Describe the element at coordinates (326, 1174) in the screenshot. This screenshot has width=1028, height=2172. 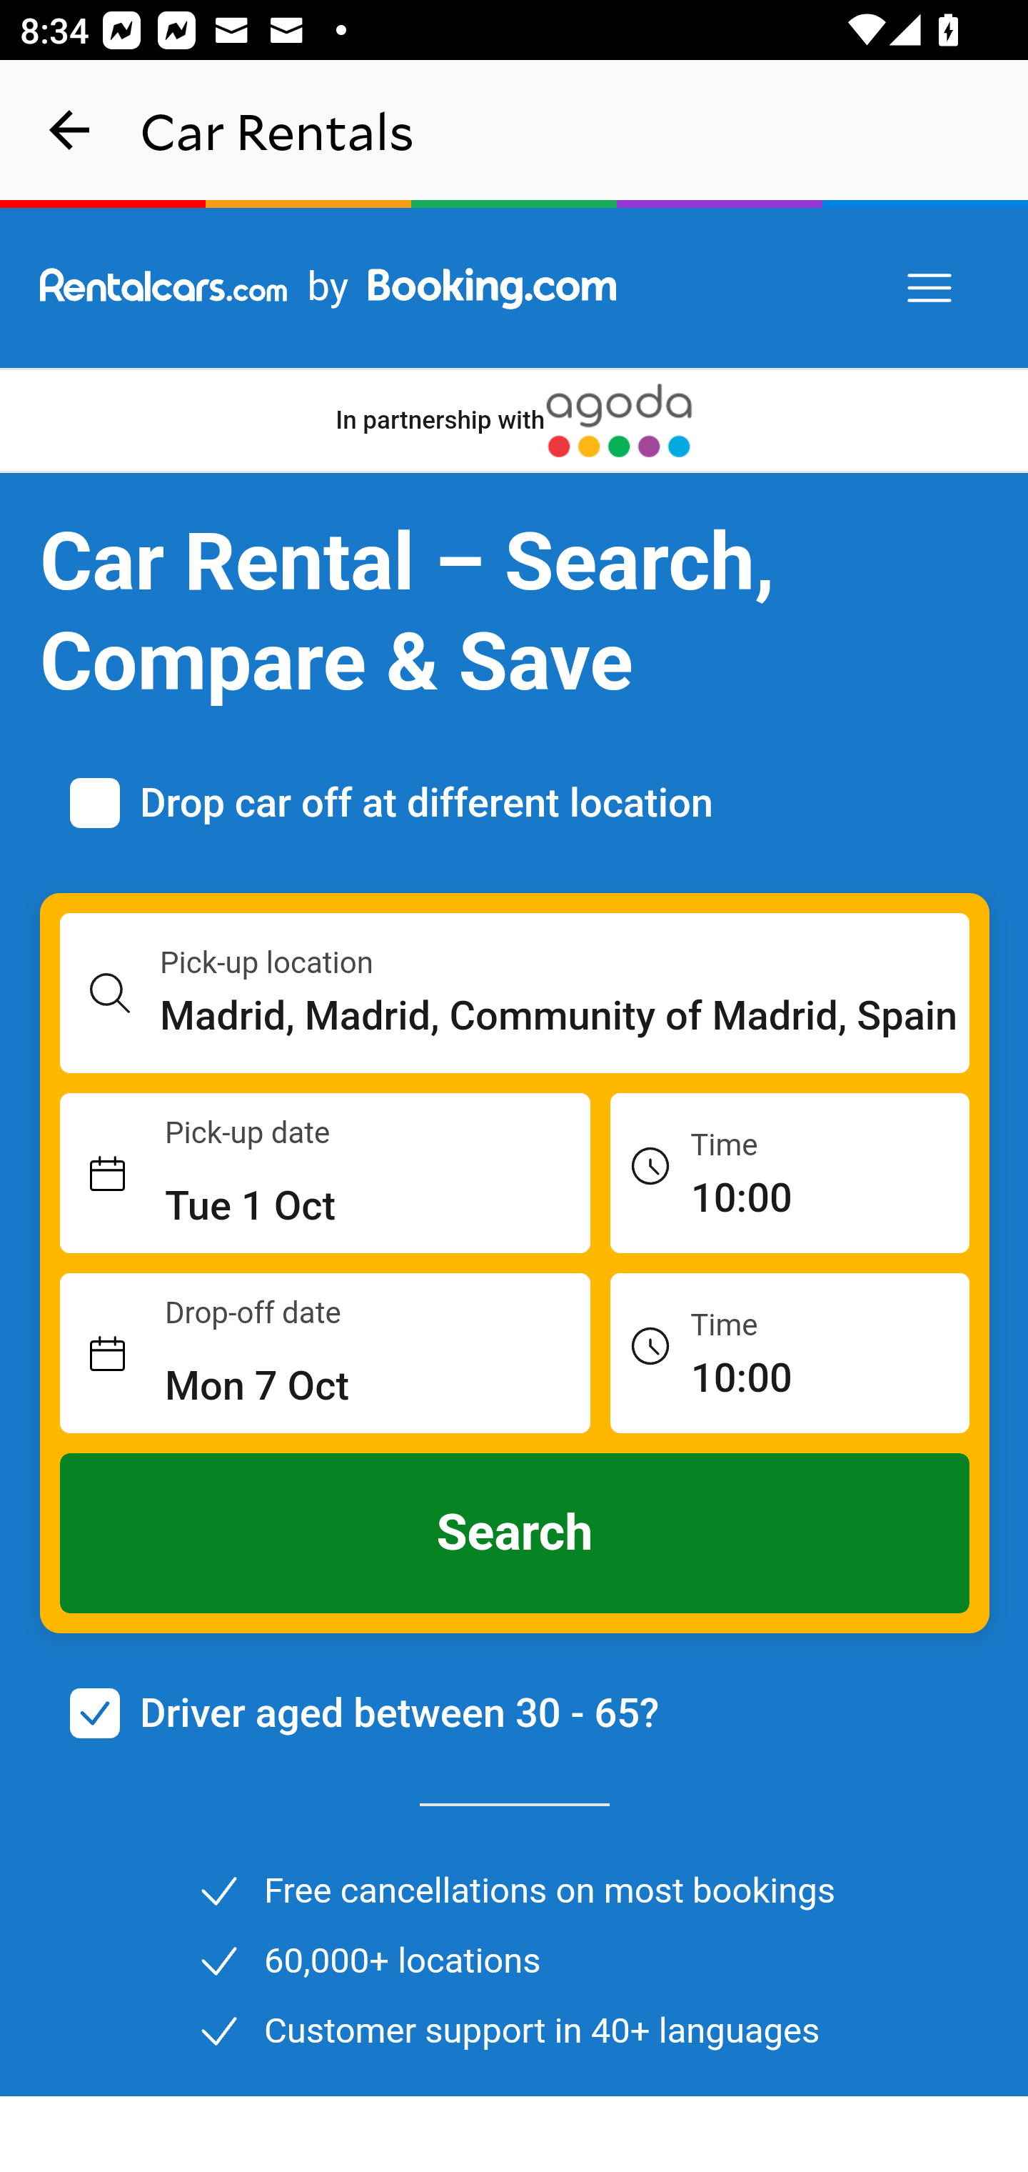
I see `Pick-up date Tue 1 Oct` at that location.